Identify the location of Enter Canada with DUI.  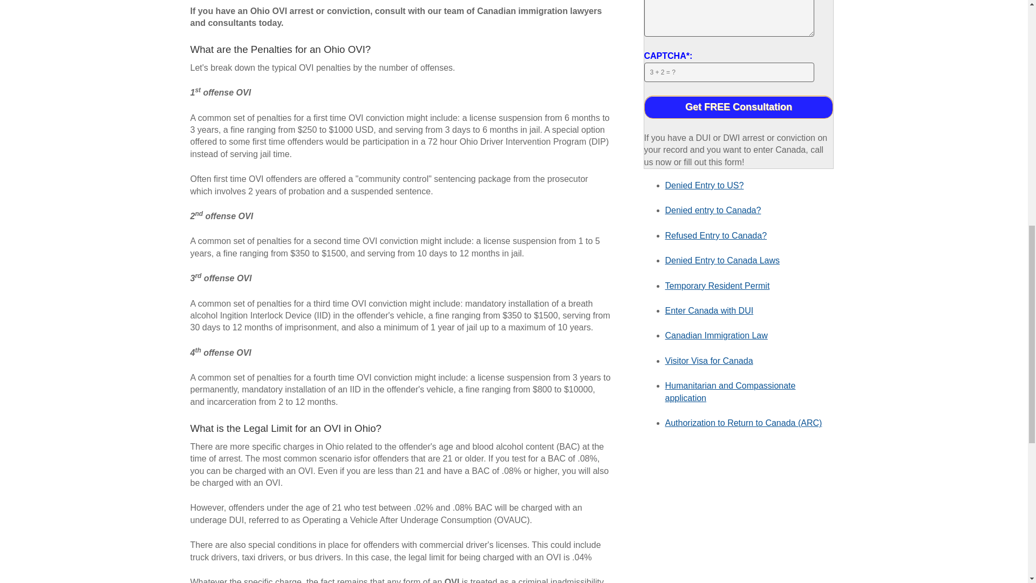
(709, 311).